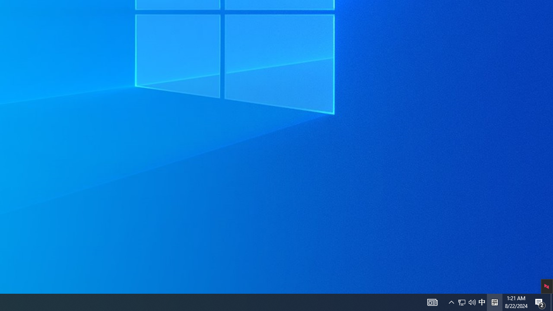 The height and width of the screenshot is (311, 553). Describe the element at coordinates (451, 302) in the screenshot. I see `AutomationID: 4105` at that location.